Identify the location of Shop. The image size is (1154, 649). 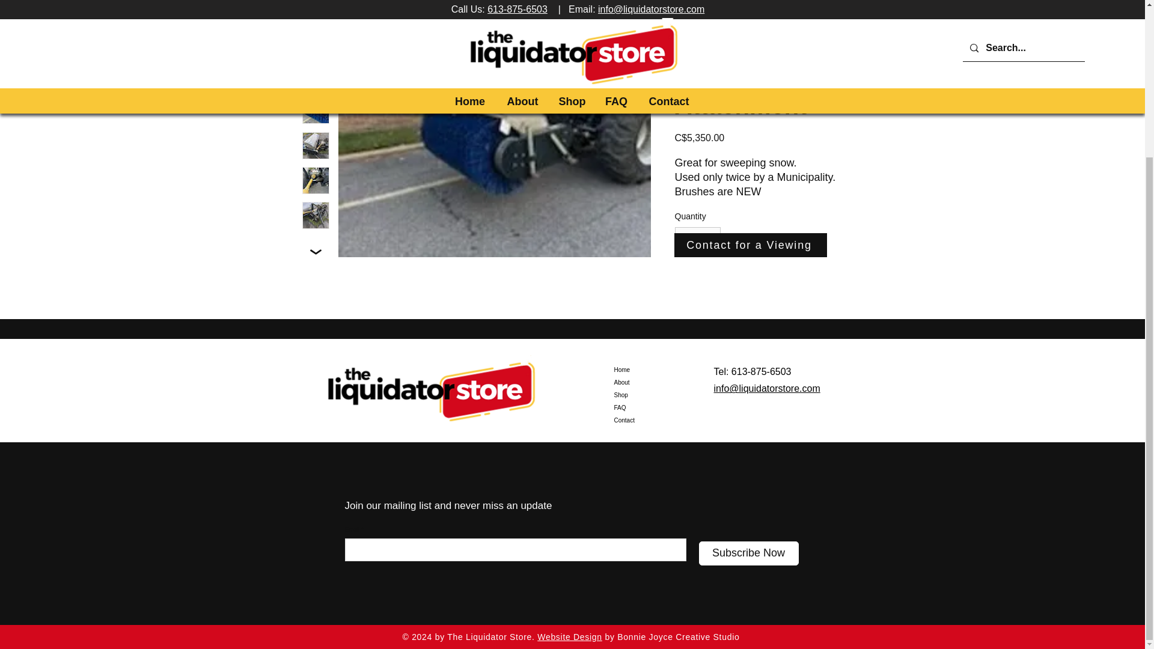
(656, 395).